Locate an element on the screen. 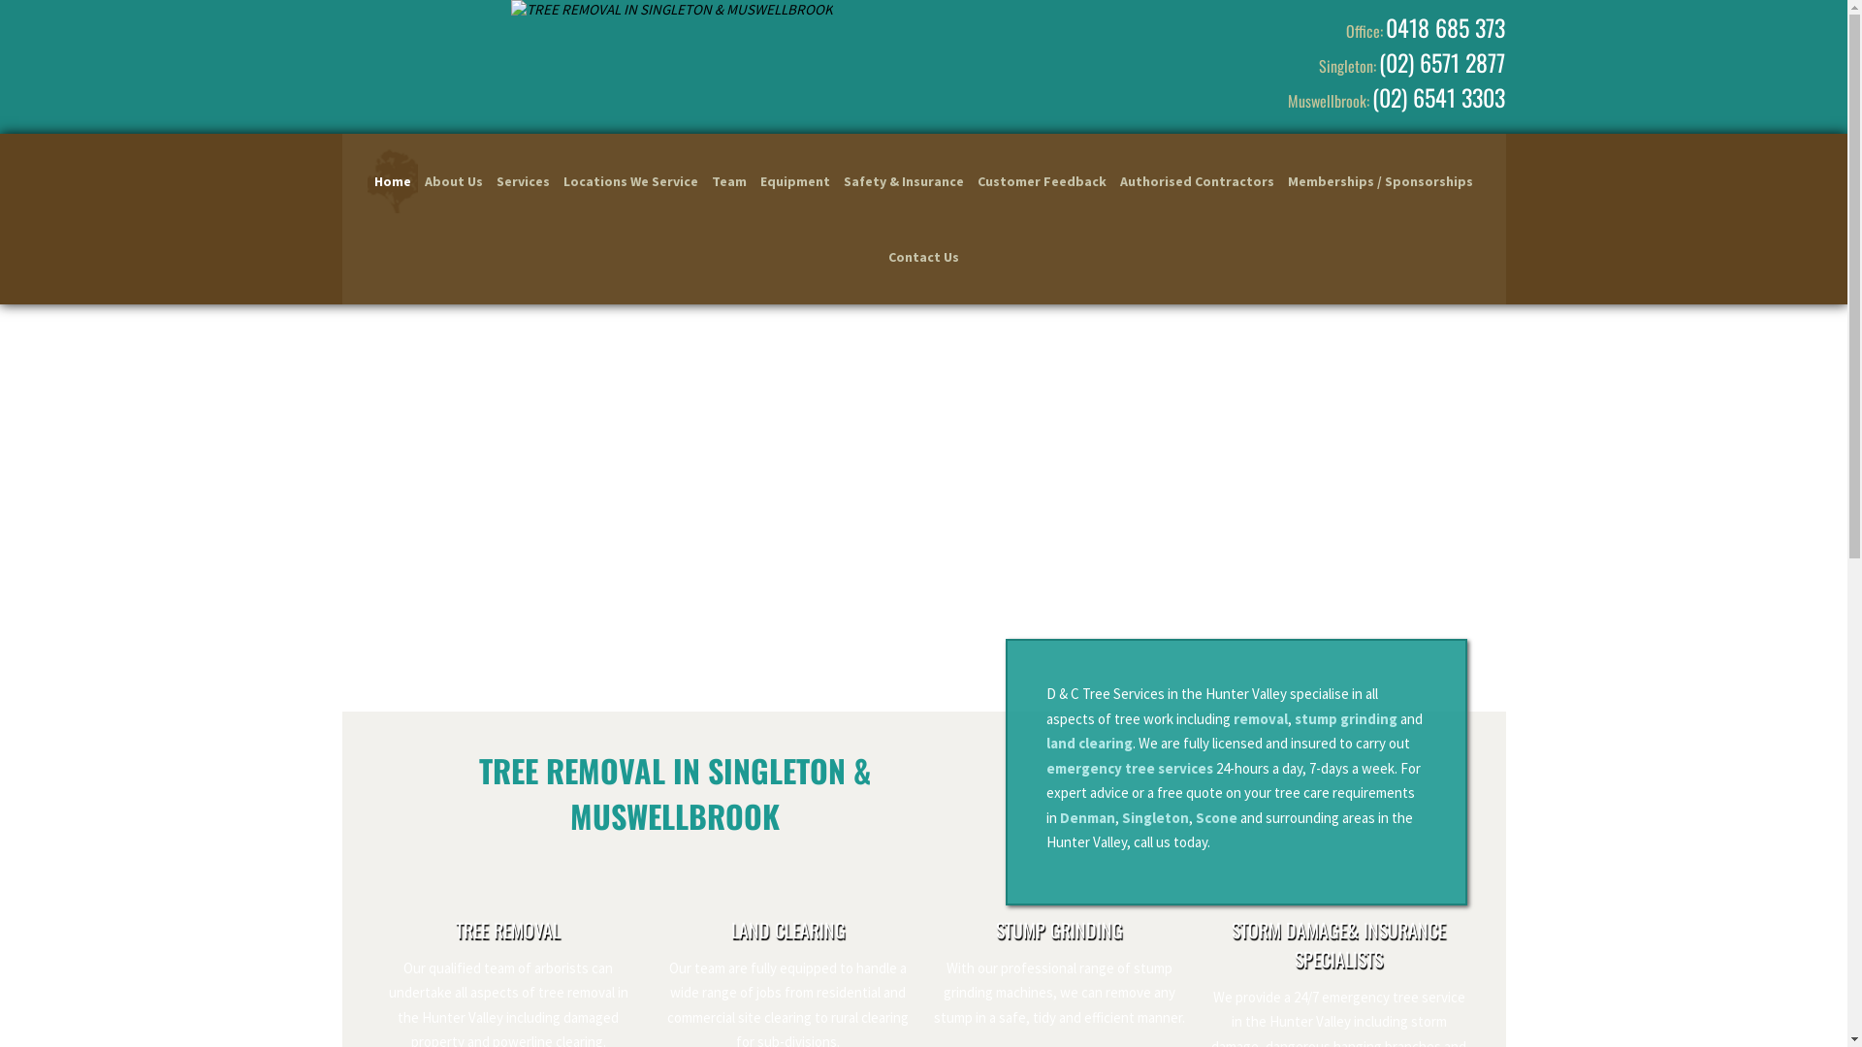 Image resolution: width=1862 pixels, height=1047 pixels. TREE REMOVAL IN SINGLETON & MUSWELLBROOK is located at coordinates (672, 48).